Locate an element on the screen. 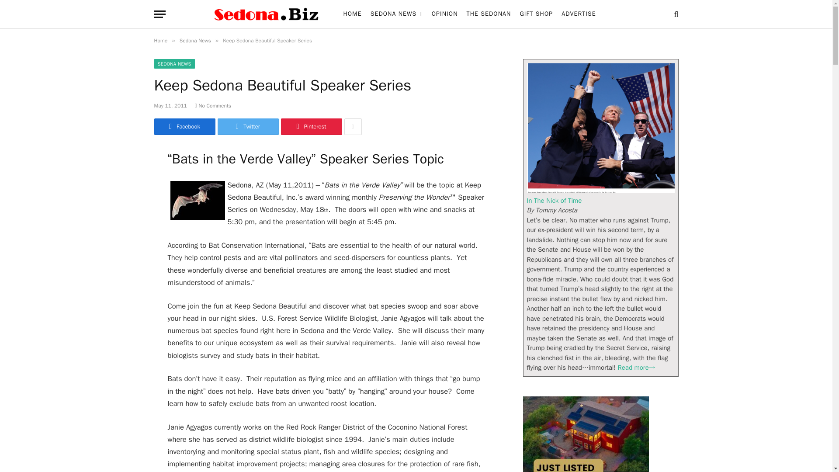 Image resolution: width=839 pixels, height=472 pixels. Pinterest is located at coordinates (311, 127).